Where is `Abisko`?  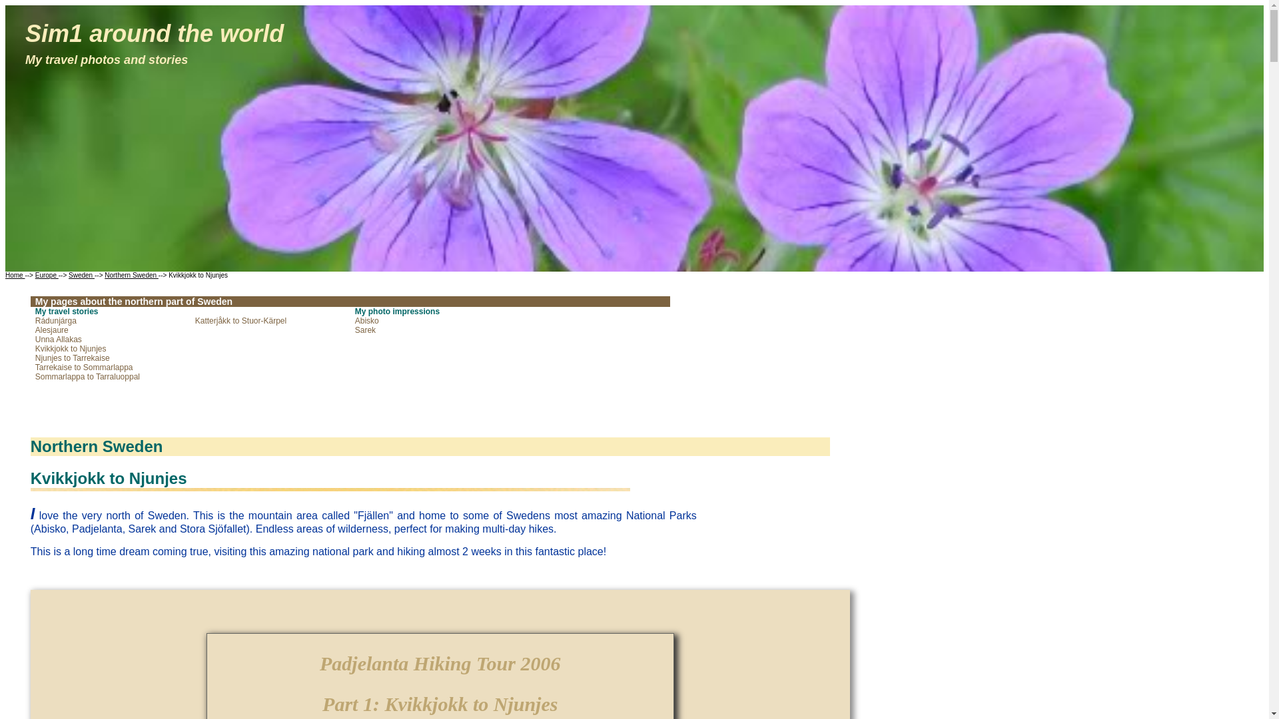
Abisko is located at coordinates (366, 321).